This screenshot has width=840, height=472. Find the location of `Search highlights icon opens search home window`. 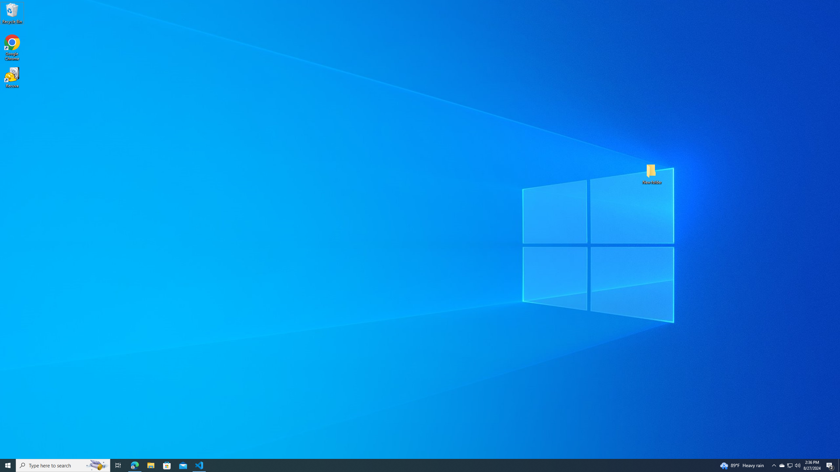

Search highlights icon opens search home window is located at coordinates (97, 465).